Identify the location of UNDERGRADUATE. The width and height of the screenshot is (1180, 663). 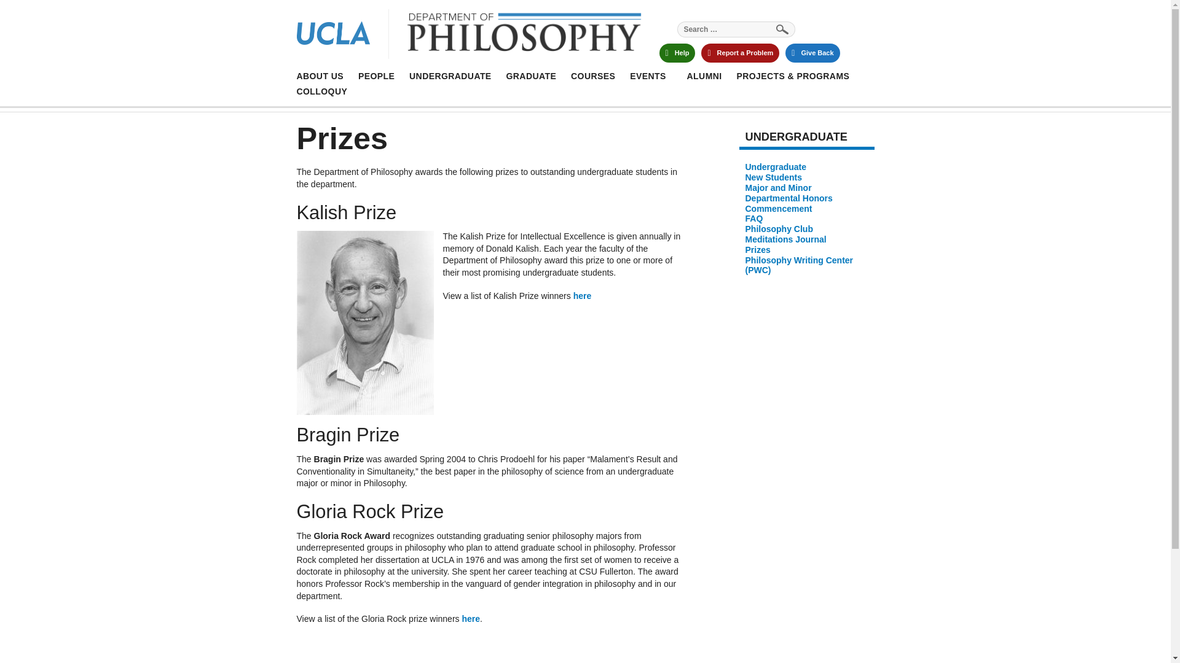
(740, 53).